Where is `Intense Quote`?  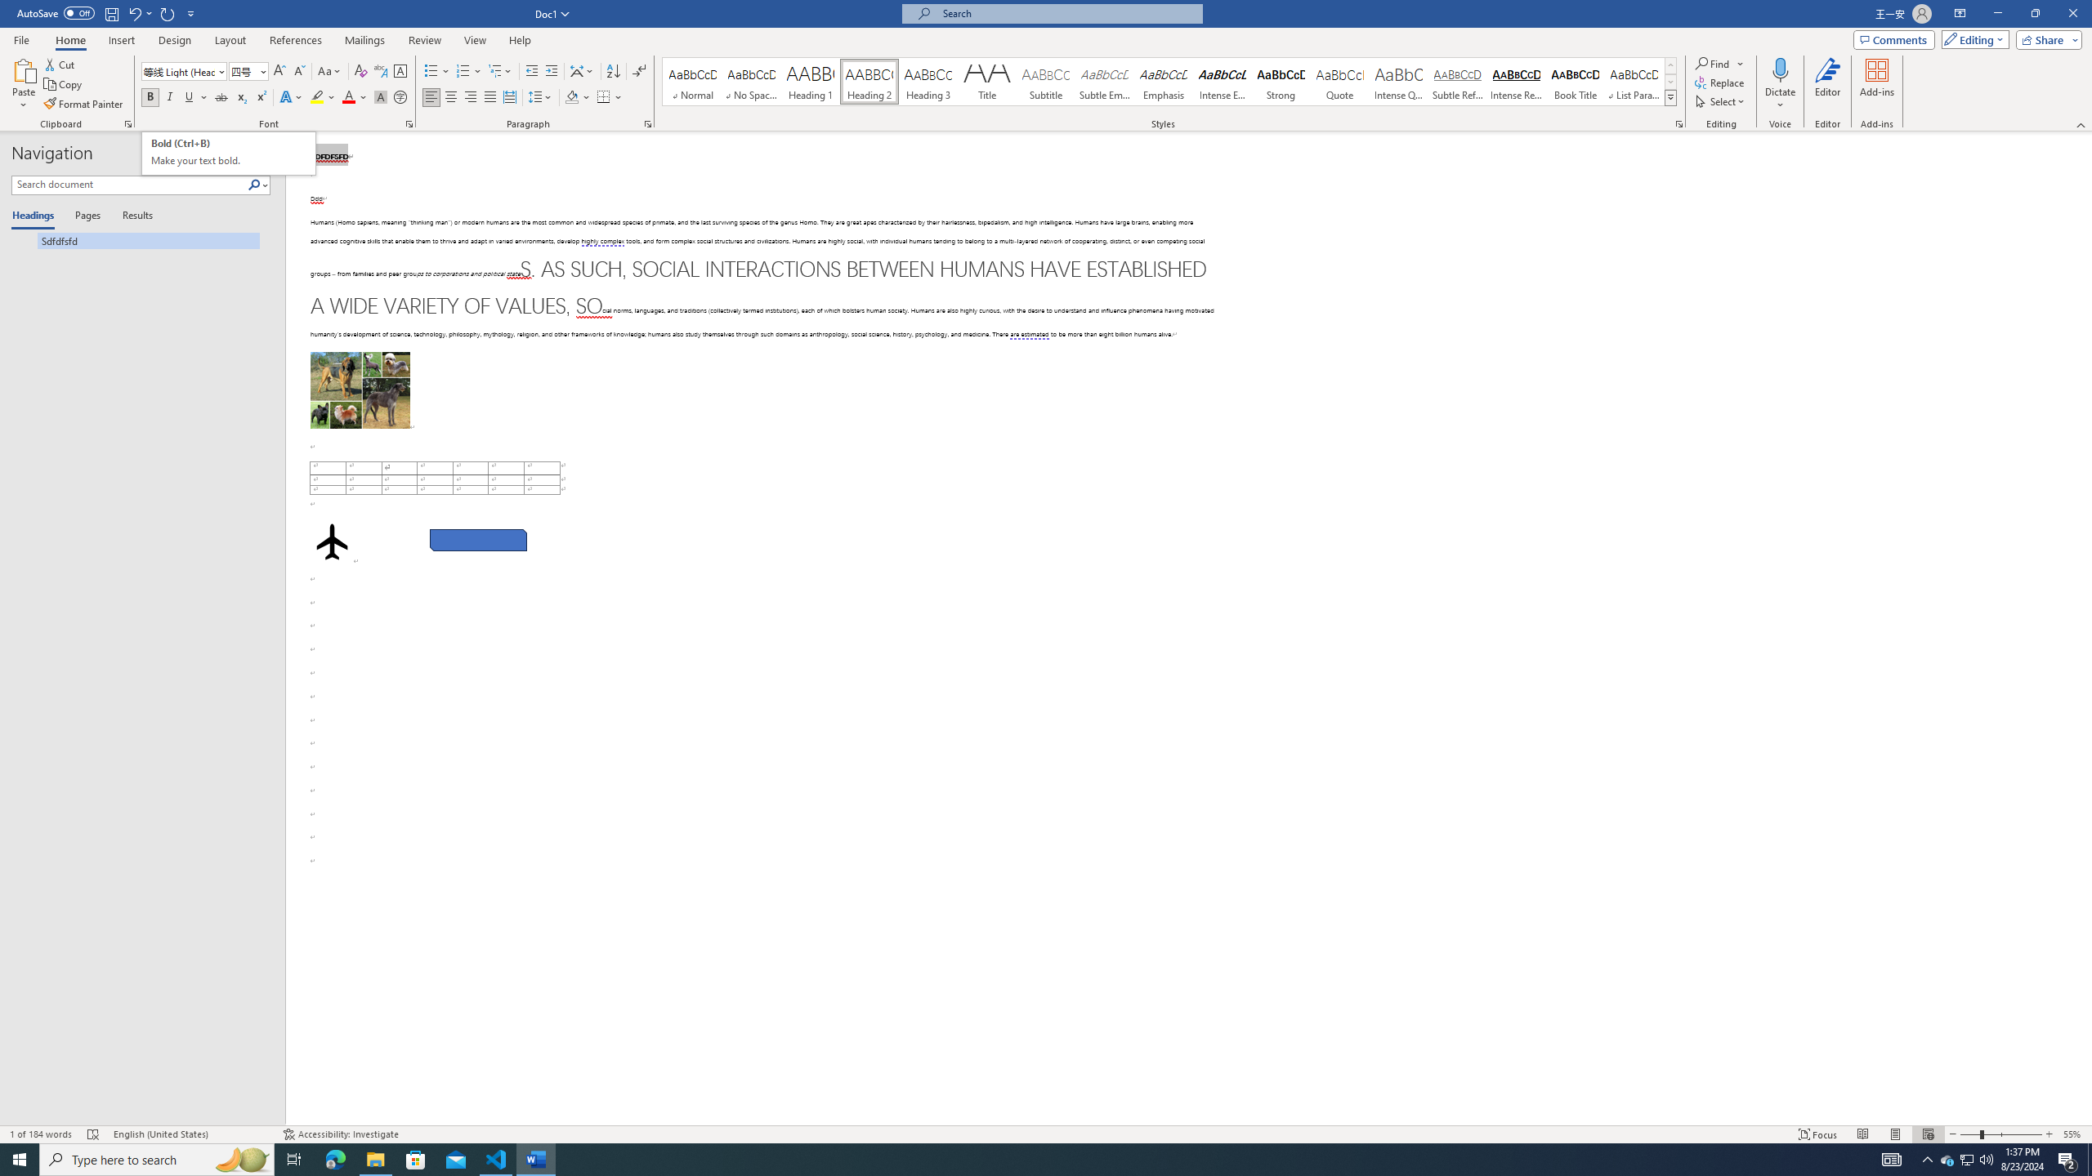 Intense Quote is located at coordinates (1399, 82).